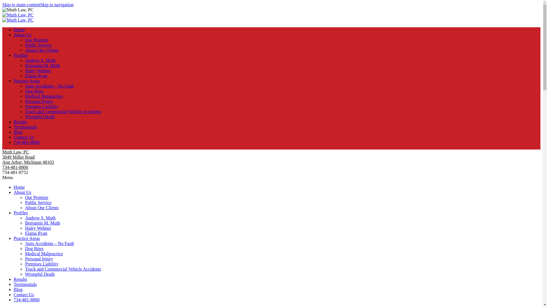 The width and height of the screenshot is (547, 307). What do you see at coordinates (21, 5) in the screenshot?
I see `Skip to main content` at bounding box center [21, 5].